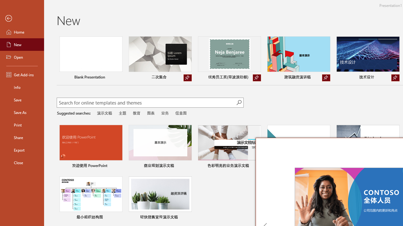  I want to click on New, so click(22, 45).